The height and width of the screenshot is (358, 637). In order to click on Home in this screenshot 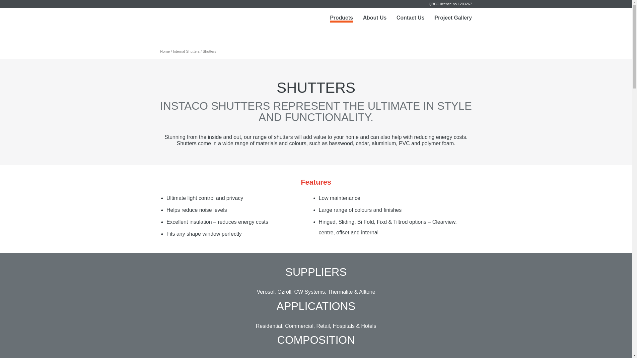, I will do `click(165, 51)`.